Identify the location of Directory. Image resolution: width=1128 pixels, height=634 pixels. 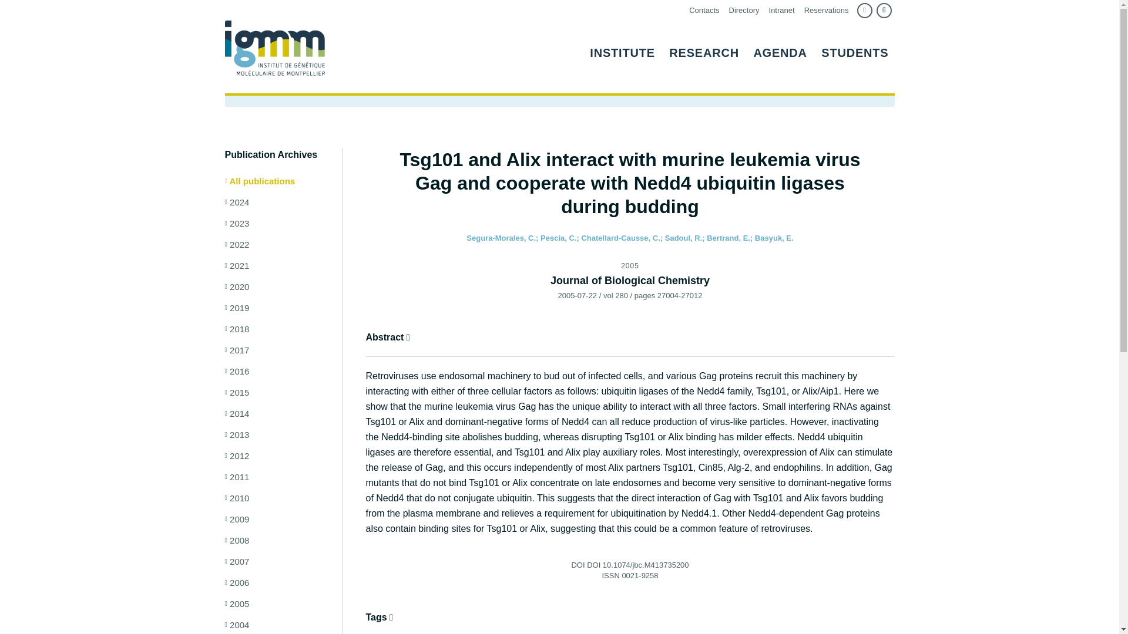
(744, 11).